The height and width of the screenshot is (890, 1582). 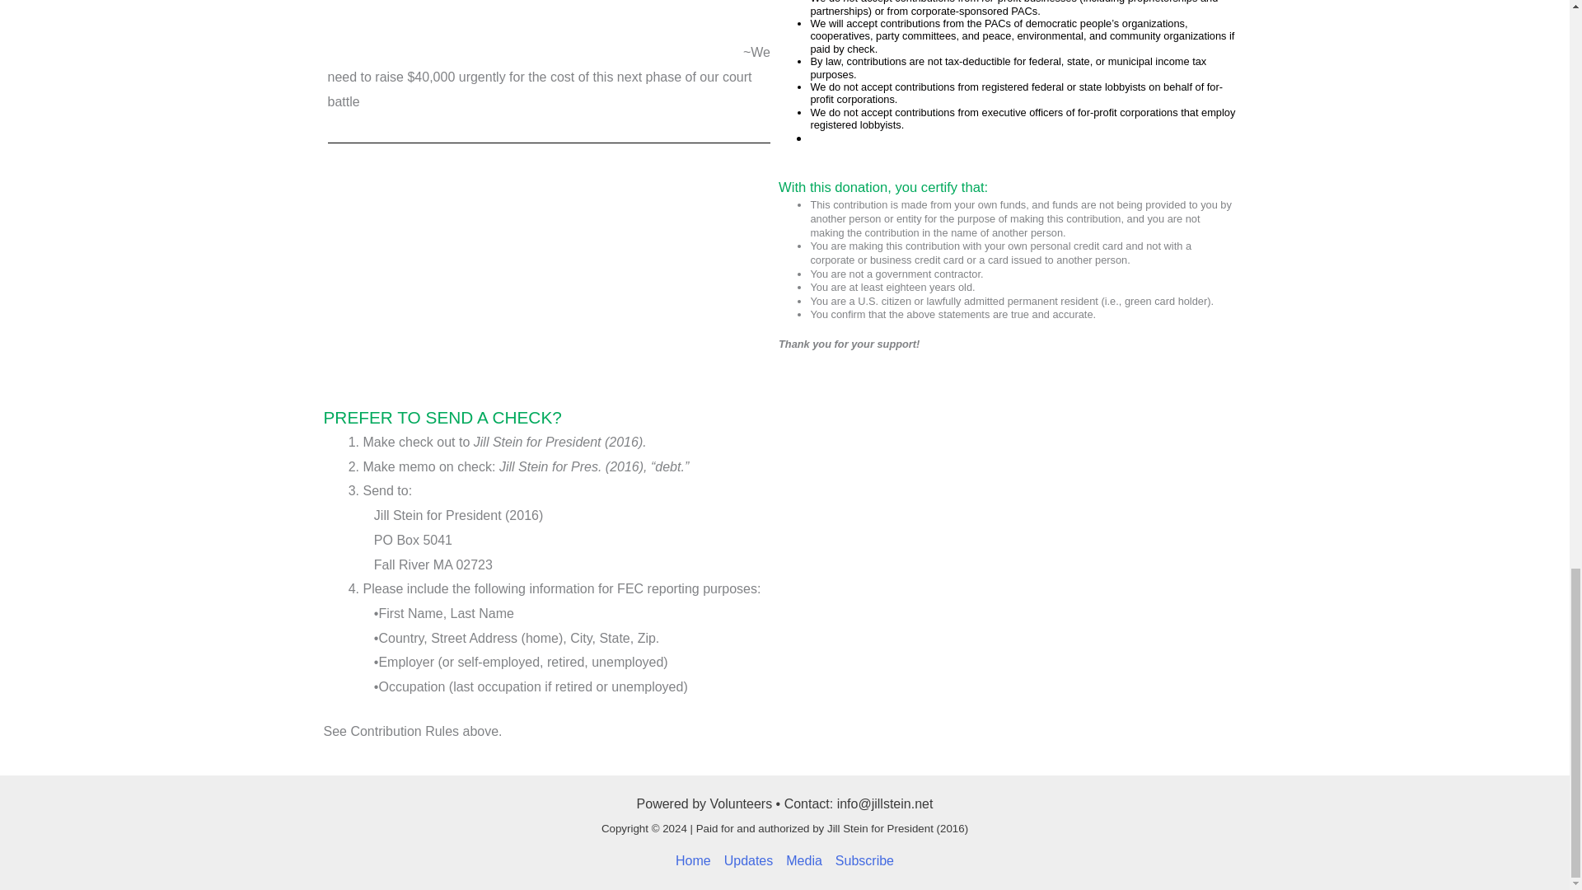 I want to click on Home, so click(x=696, y=860).